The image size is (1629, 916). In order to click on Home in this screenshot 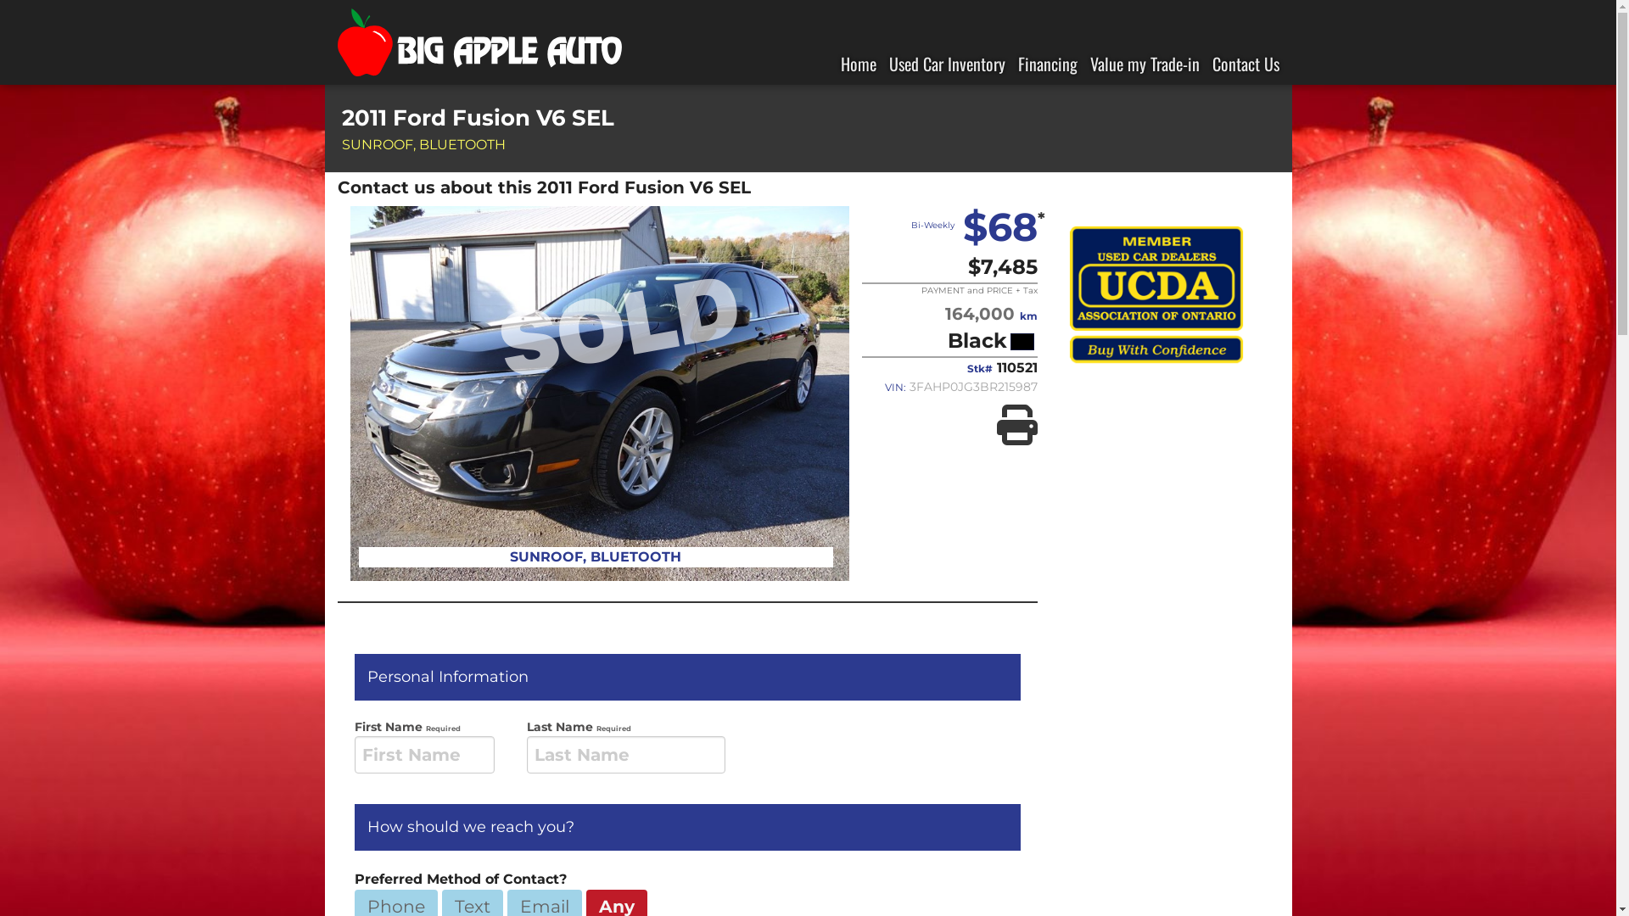, I will do `click(858, 64)`.